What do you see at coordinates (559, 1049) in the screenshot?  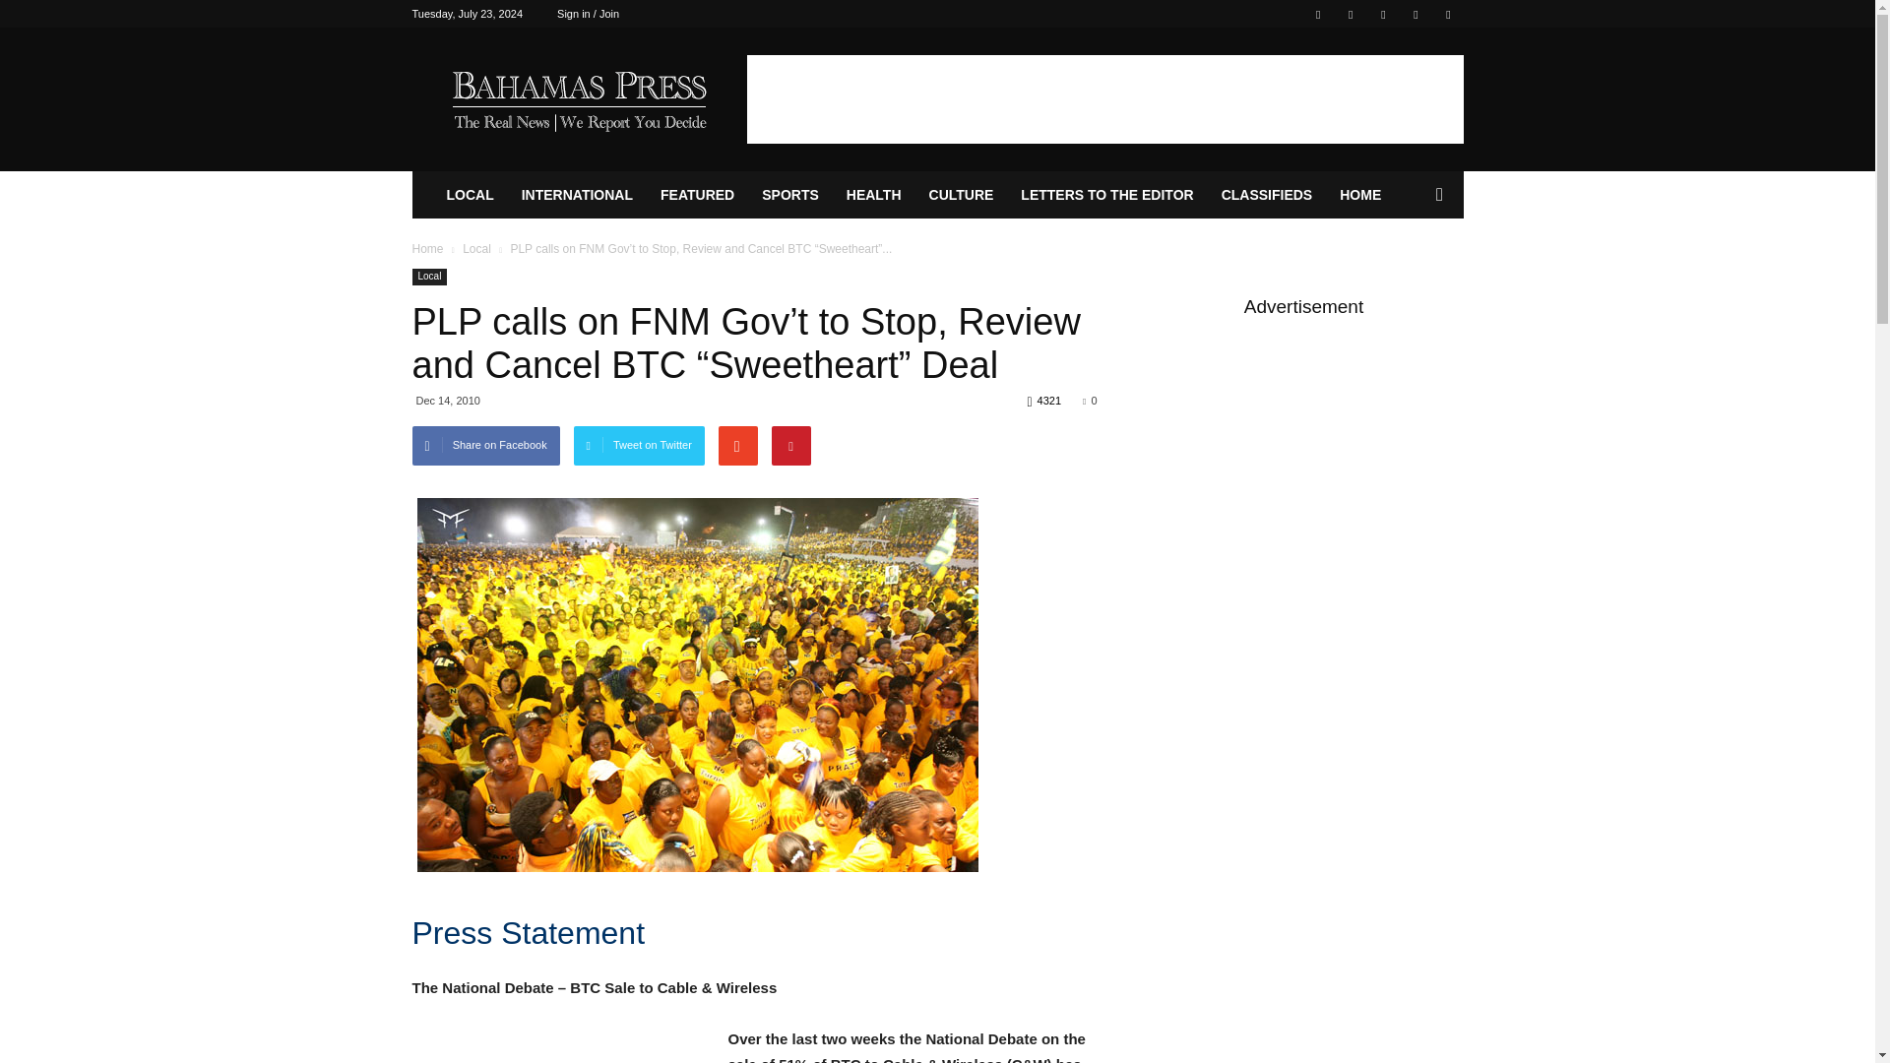 I see `Advertisement` at bounding box center [559, 1049].